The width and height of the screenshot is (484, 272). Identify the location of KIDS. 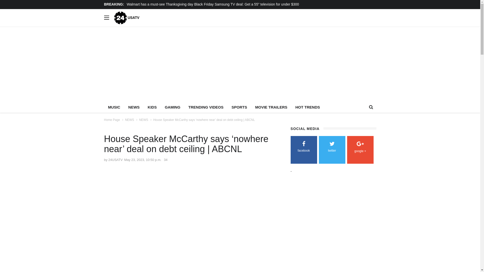
(152, 107).